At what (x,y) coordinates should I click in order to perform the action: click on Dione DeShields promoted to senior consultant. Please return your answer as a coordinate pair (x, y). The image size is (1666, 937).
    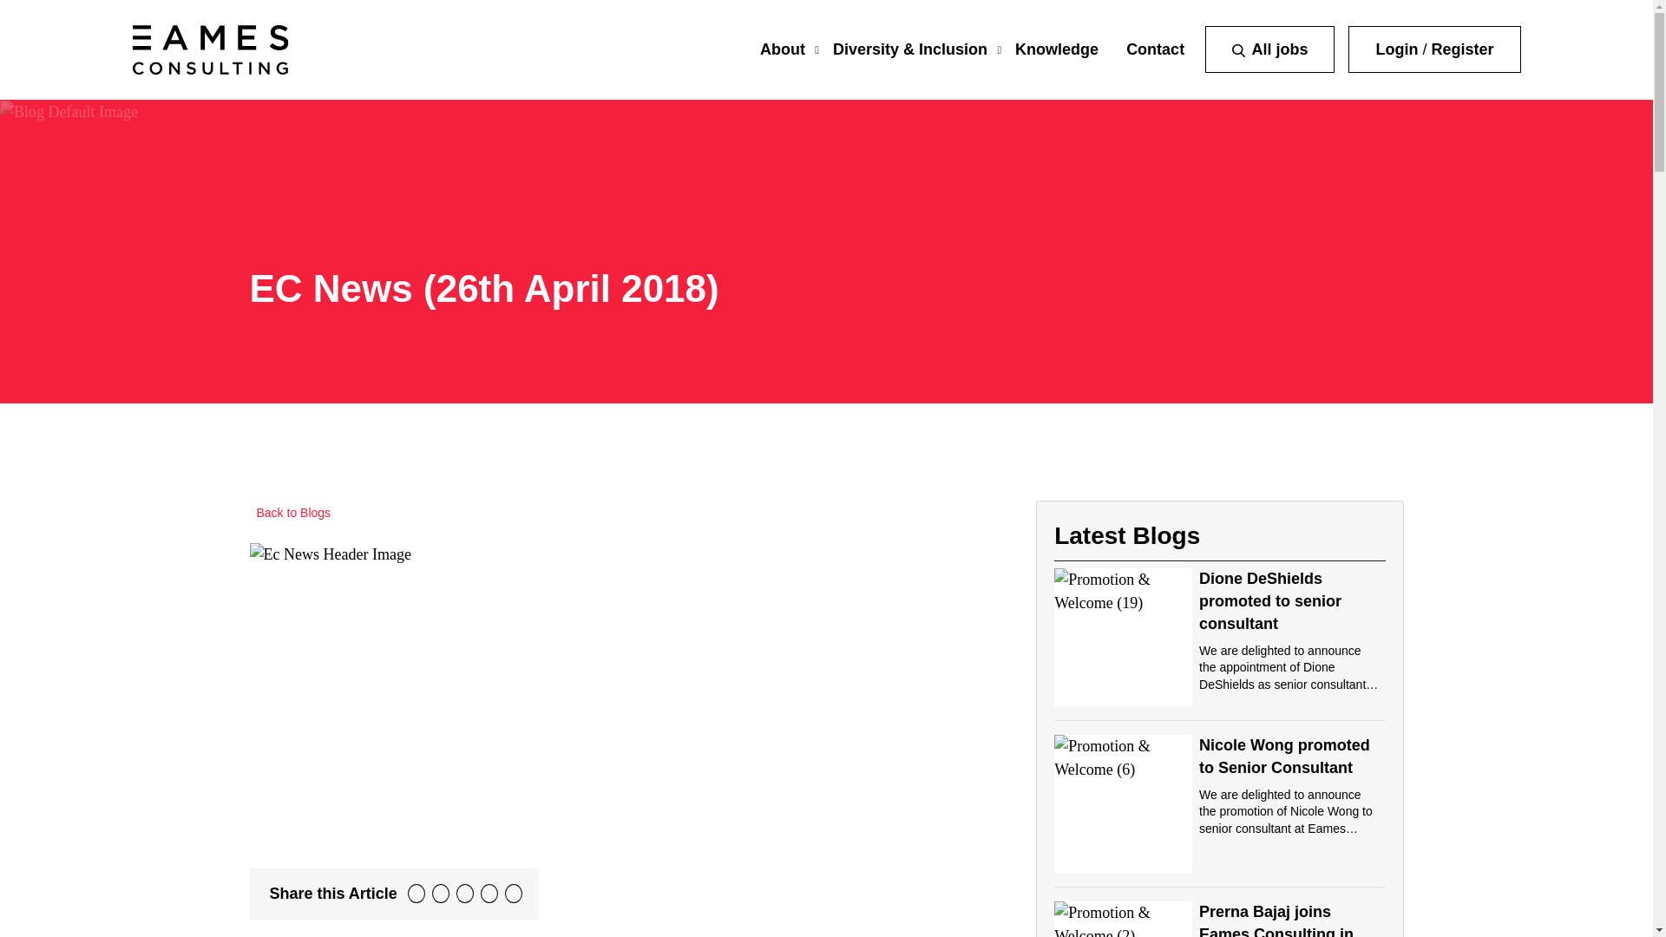
    Looking at the image, I should click on (1270, 600).